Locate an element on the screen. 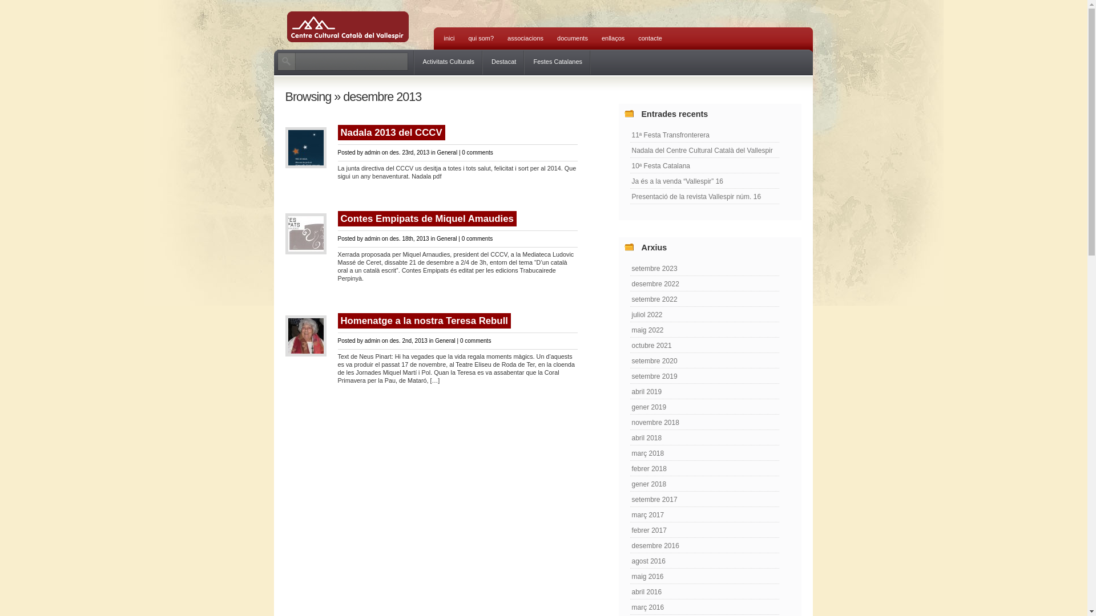 The height and width of the screenshot is (616, 1096). Festes Catalanes is located at coordinates (558, 63).